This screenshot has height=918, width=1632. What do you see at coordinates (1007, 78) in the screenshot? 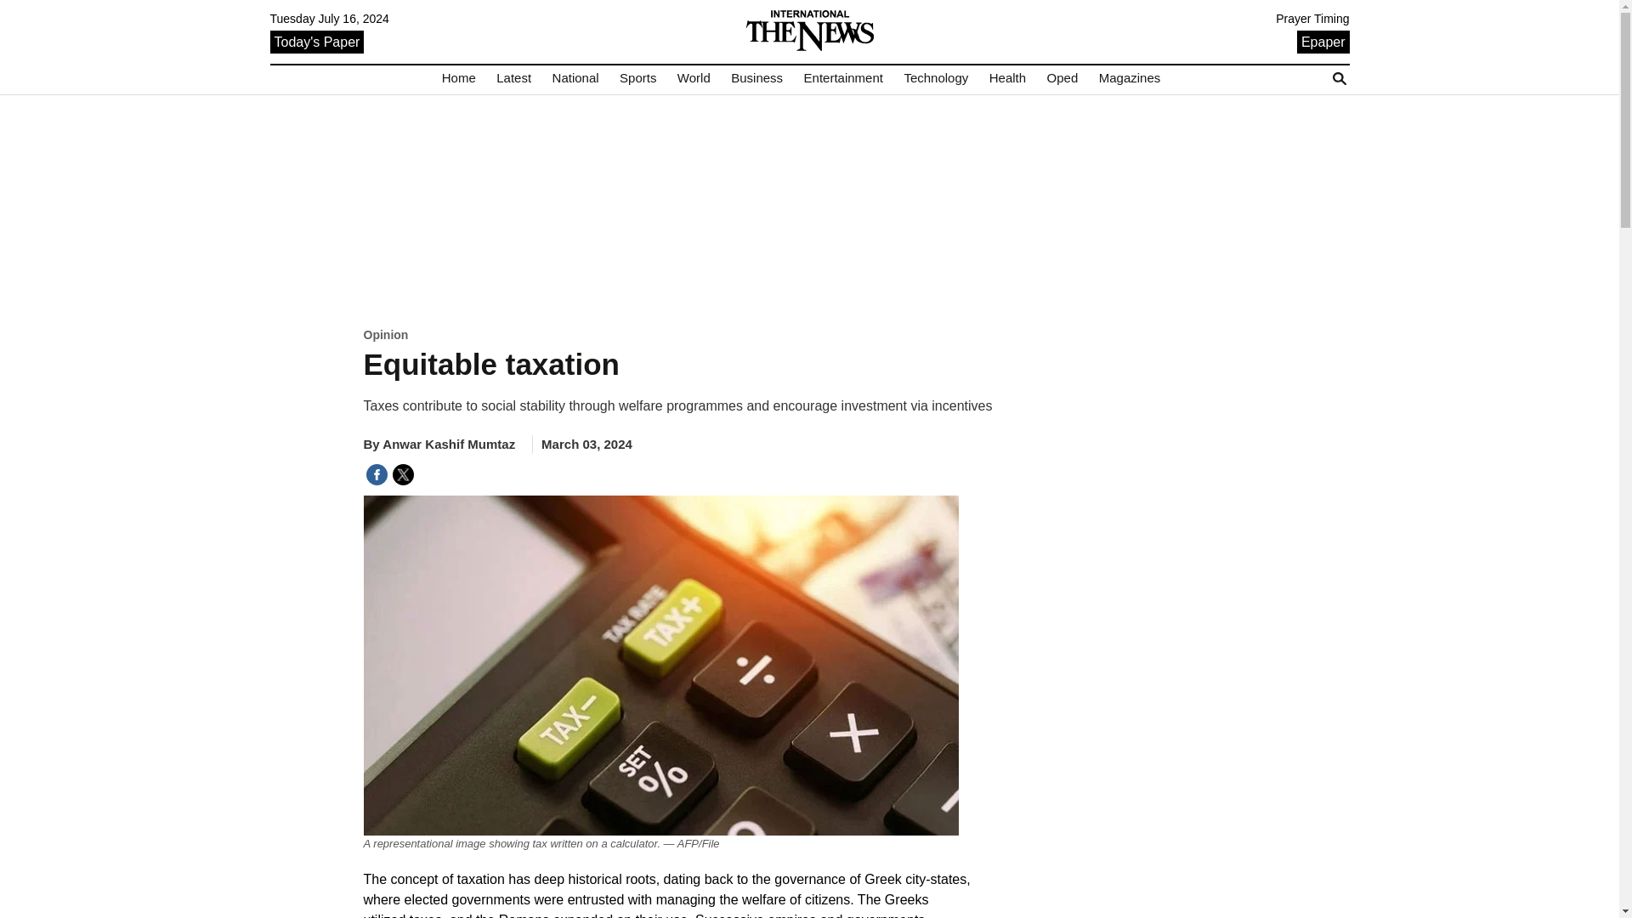
I see `Health` at bounding box center [1007, 78].